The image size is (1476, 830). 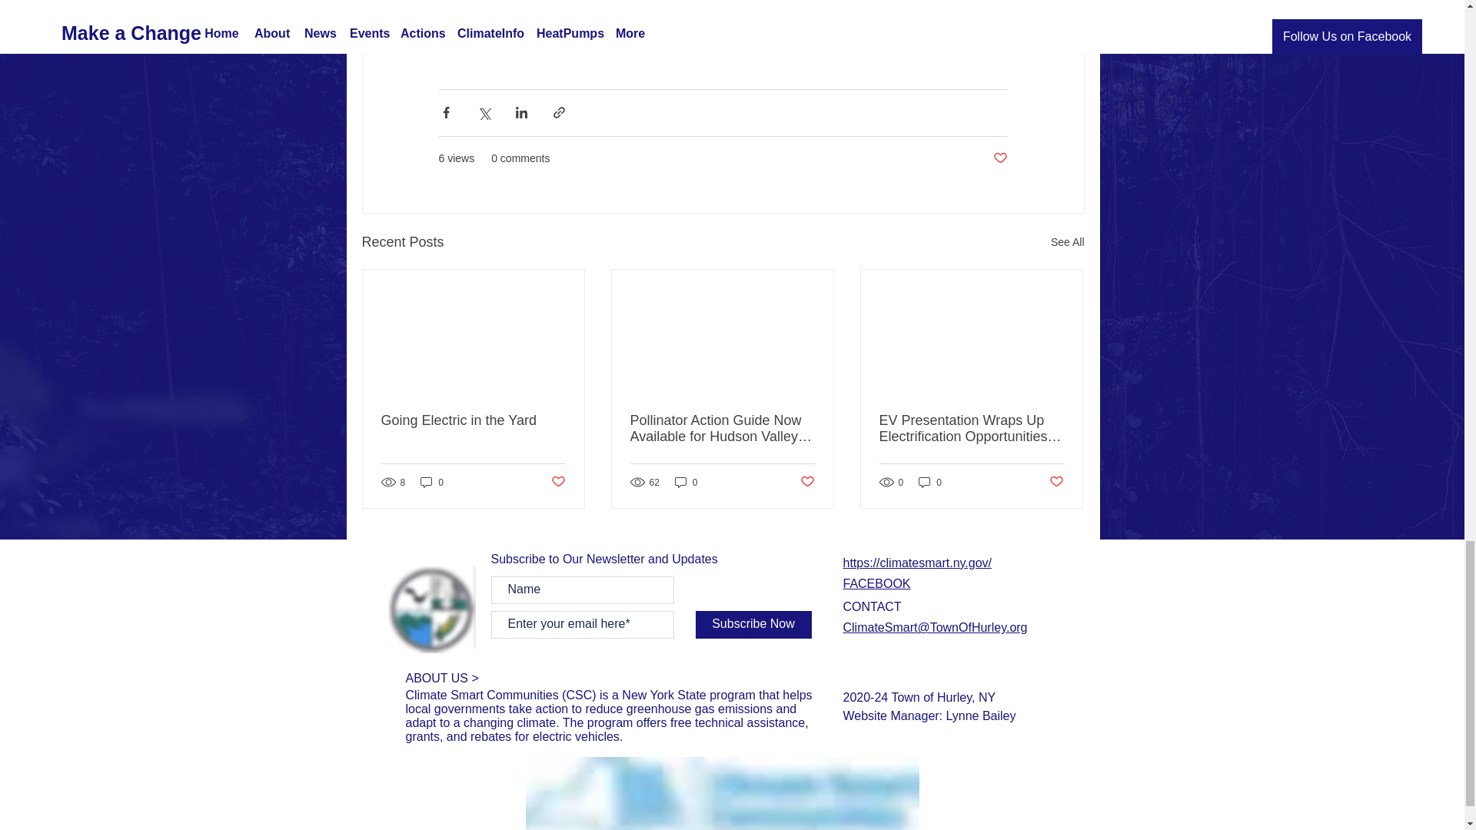 I want to click on 0, so click(x=432, y=482).